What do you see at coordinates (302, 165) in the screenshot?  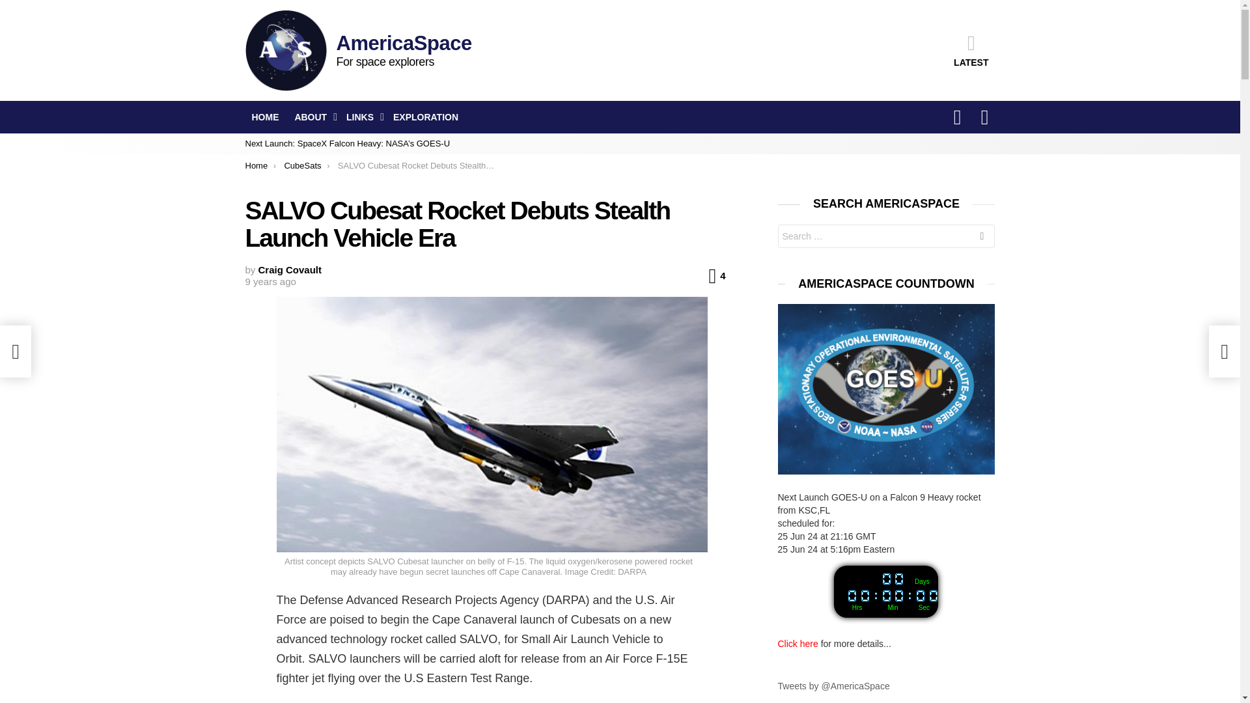 I see `CubeSats` at bounding box center [302, 165].